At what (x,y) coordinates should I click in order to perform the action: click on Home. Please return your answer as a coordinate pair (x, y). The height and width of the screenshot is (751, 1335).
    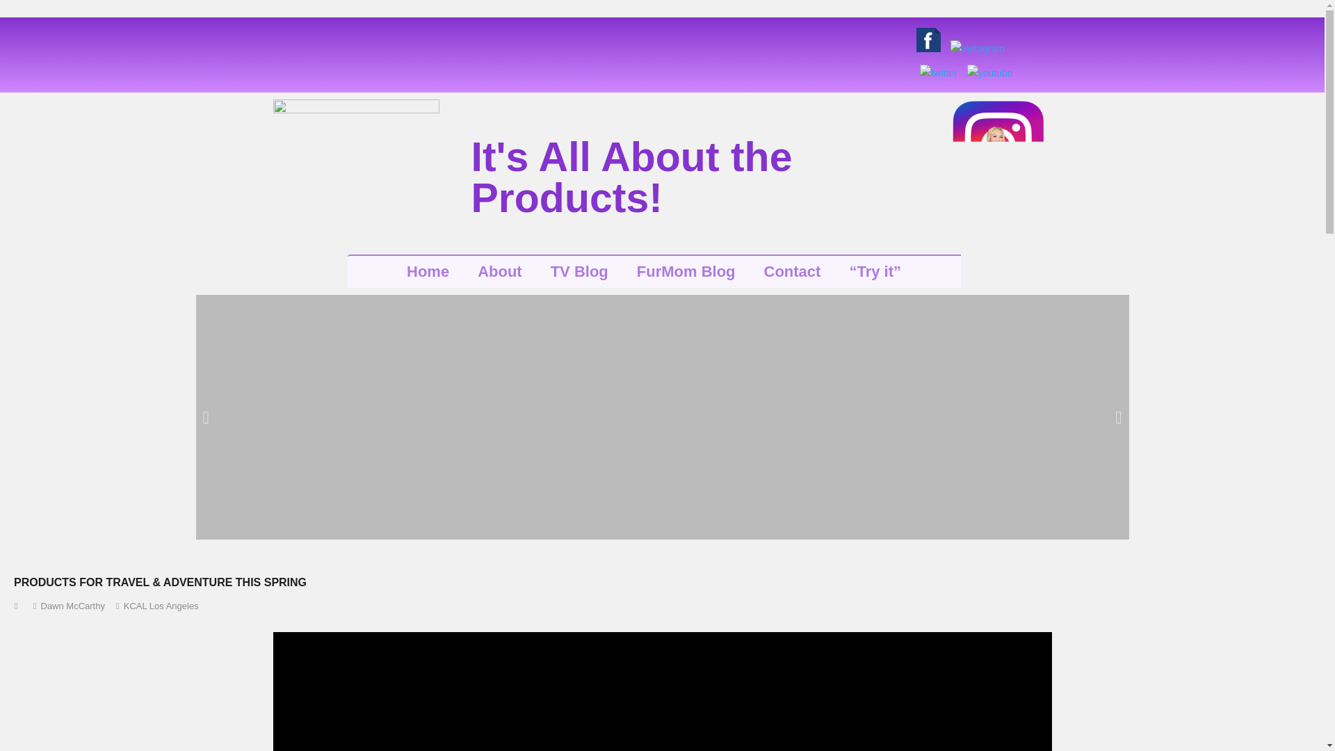
    Looking at the image, I should click on (428, 271).